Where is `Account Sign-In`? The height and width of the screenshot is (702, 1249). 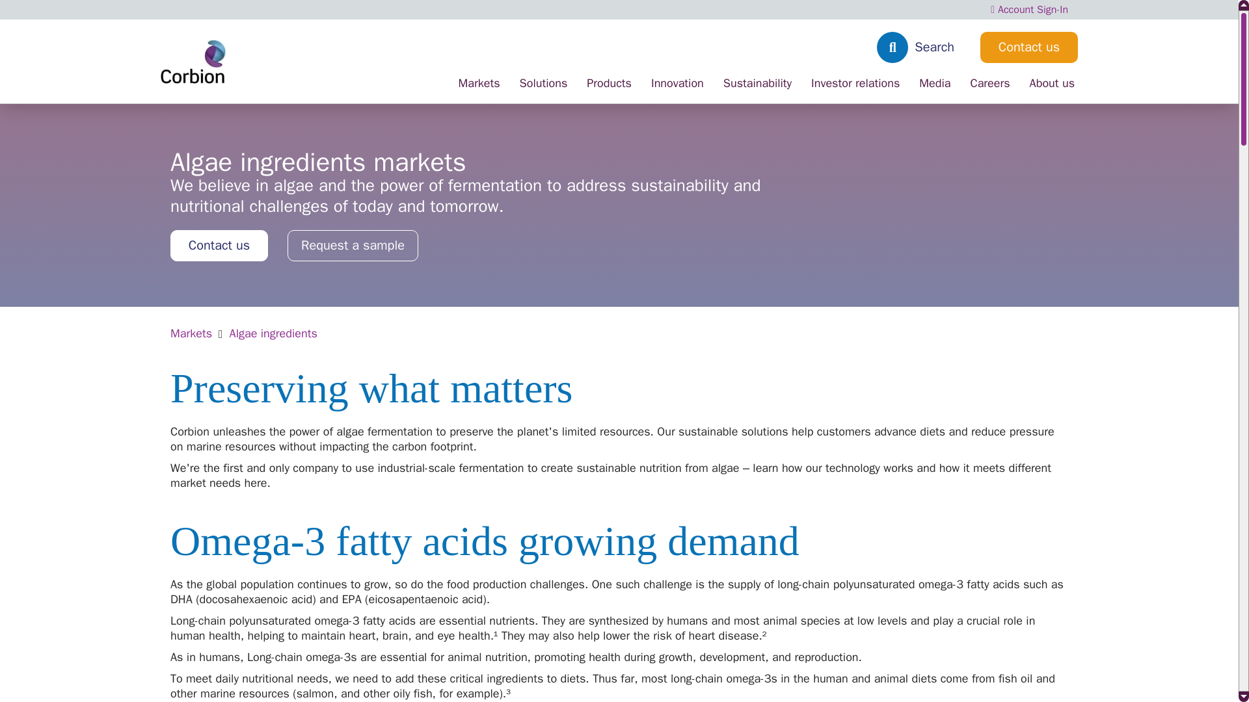 Account Sign-In is located at coordinates (1029, 9).